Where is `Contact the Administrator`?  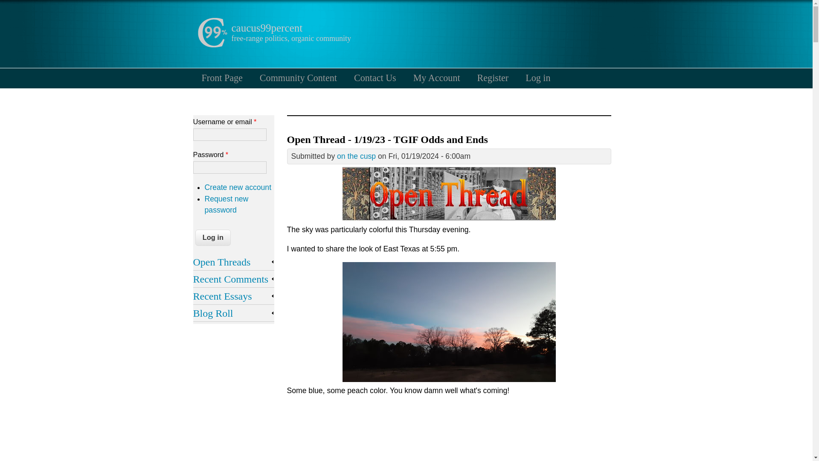
Contact the Administrator is located at coordinates (375, 78).